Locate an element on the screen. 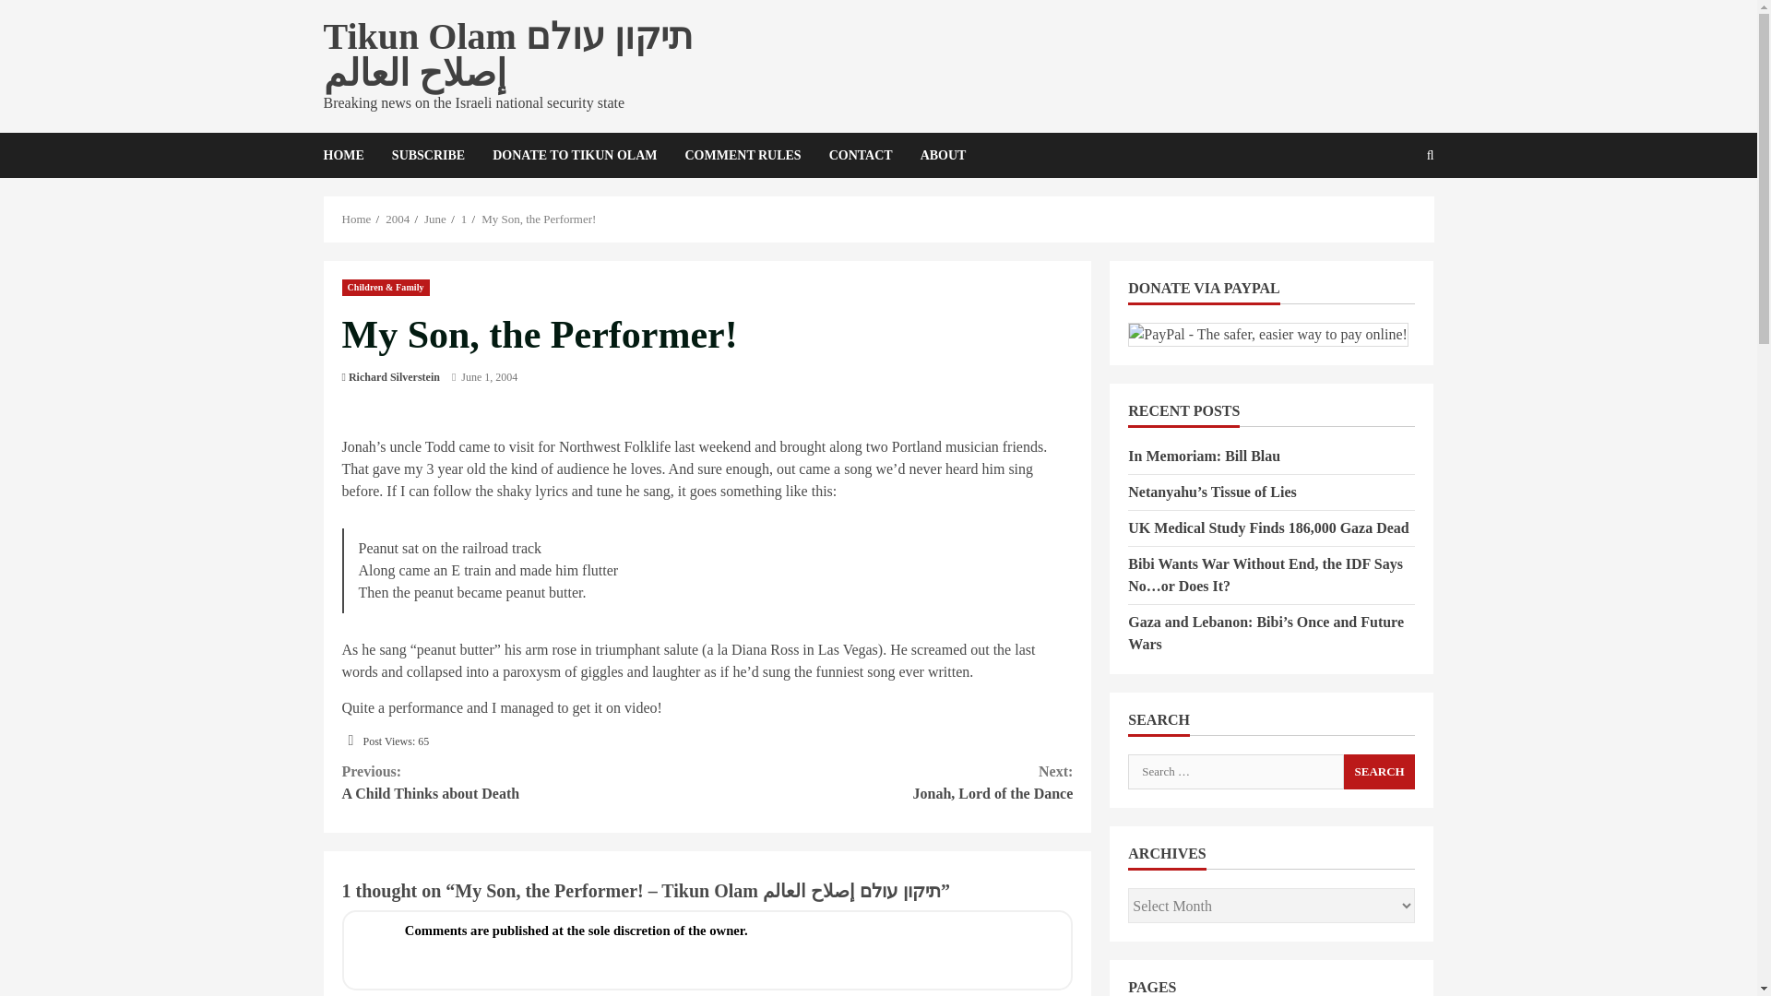 This screenshot has height=996, width=1771. Search is located at coordinates (1385, 218).